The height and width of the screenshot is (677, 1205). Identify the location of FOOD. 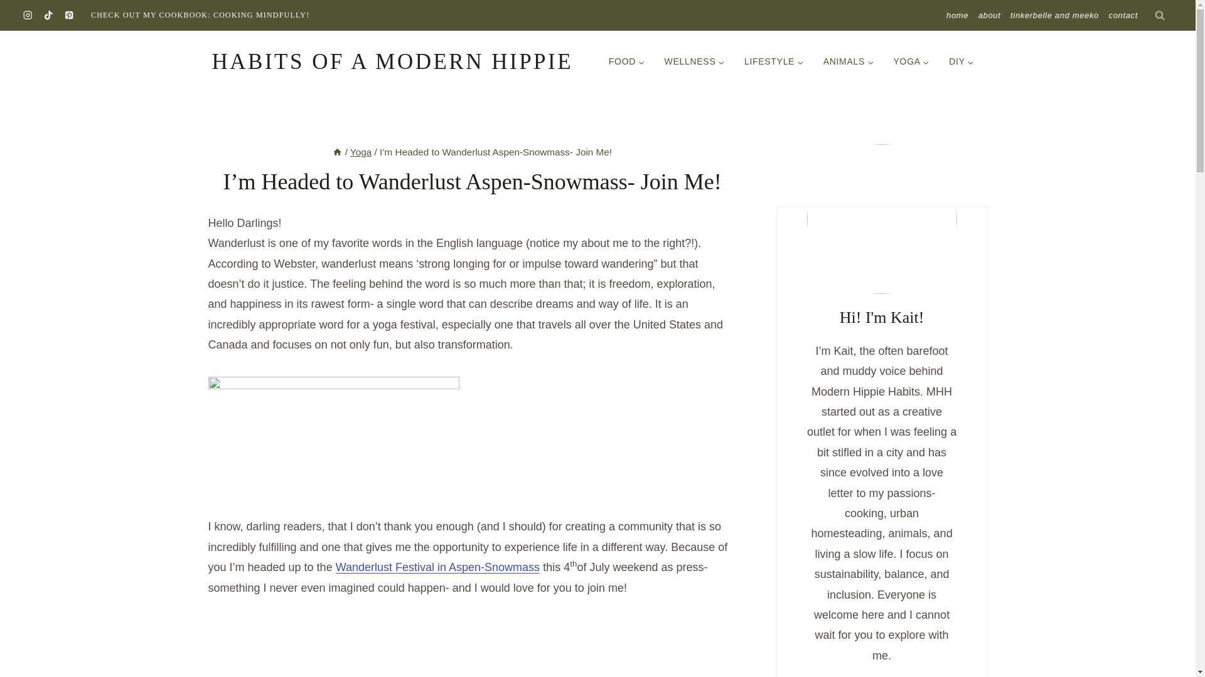
(626, 61).